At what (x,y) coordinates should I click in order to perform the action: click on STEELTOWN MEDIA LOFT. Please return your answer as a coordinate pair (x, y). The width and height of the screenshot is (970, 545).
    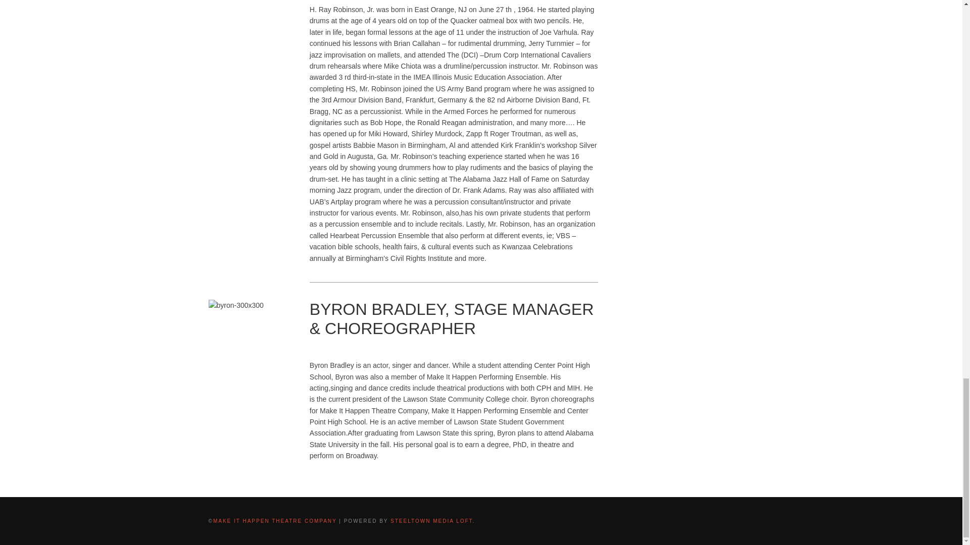
    Looking at the image, I should click on (431, 521).